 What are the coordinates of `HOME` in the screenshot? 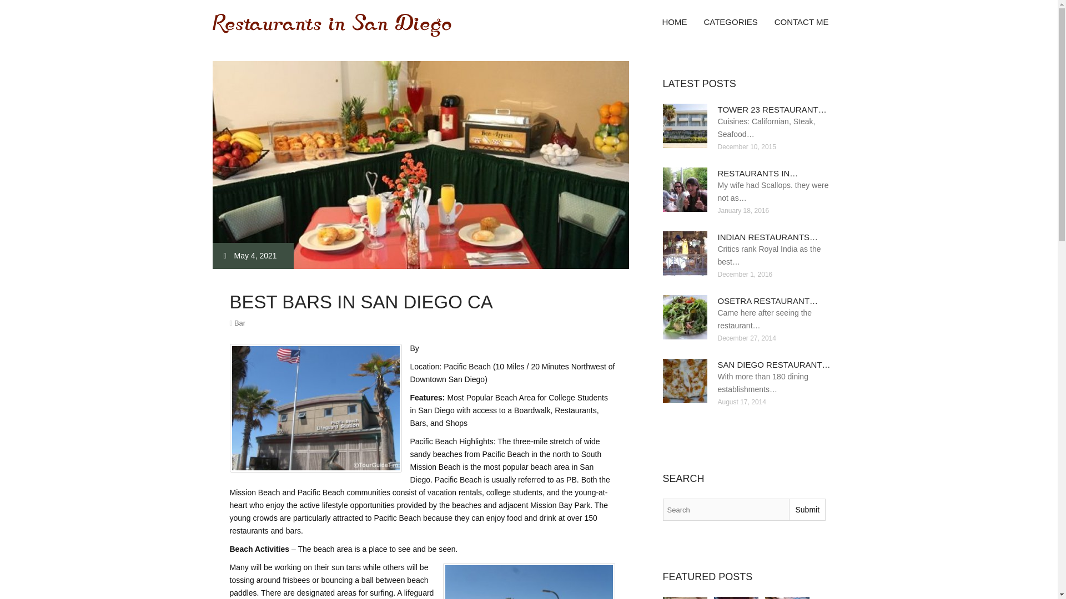 It's located at (674, 22).